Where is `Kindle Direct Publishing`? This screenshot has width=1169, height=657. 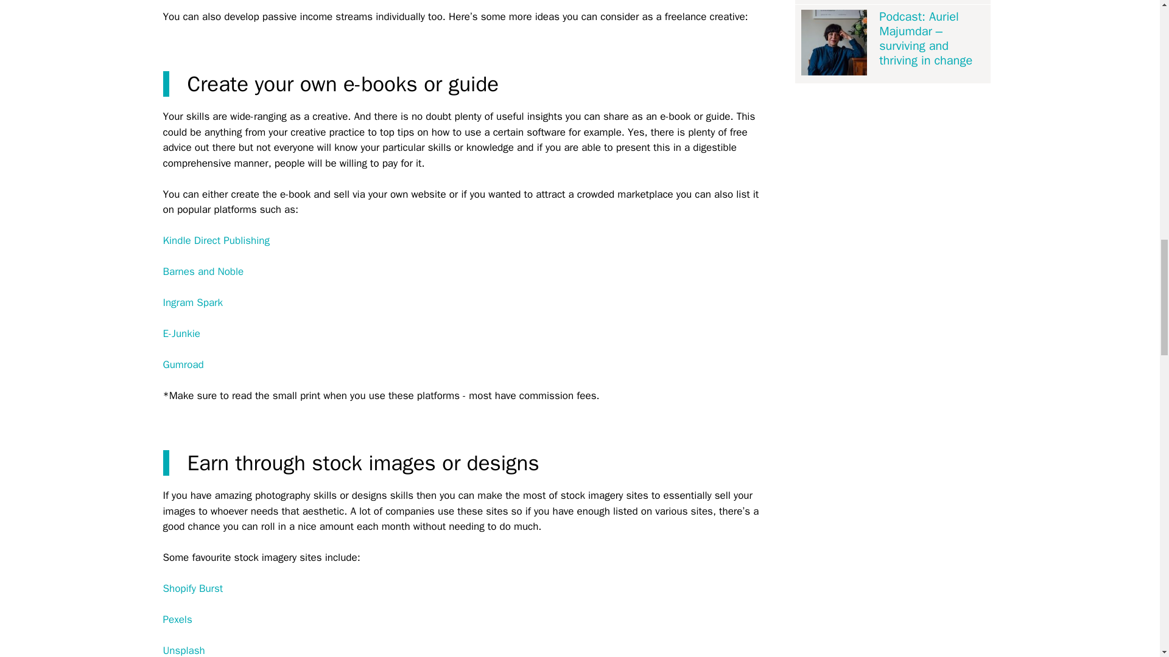
Kindle Direct Publishing is located at coordinates (217, 240).